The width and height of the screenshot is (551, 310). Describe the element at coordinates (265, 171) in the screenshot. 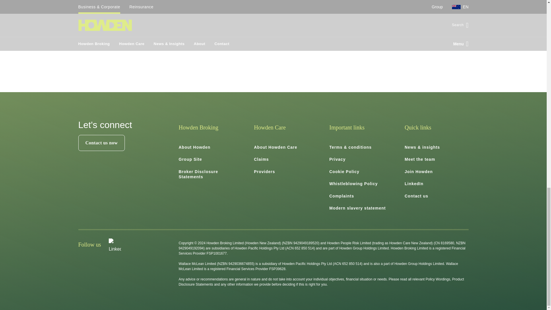

I see `Providers` at that location.